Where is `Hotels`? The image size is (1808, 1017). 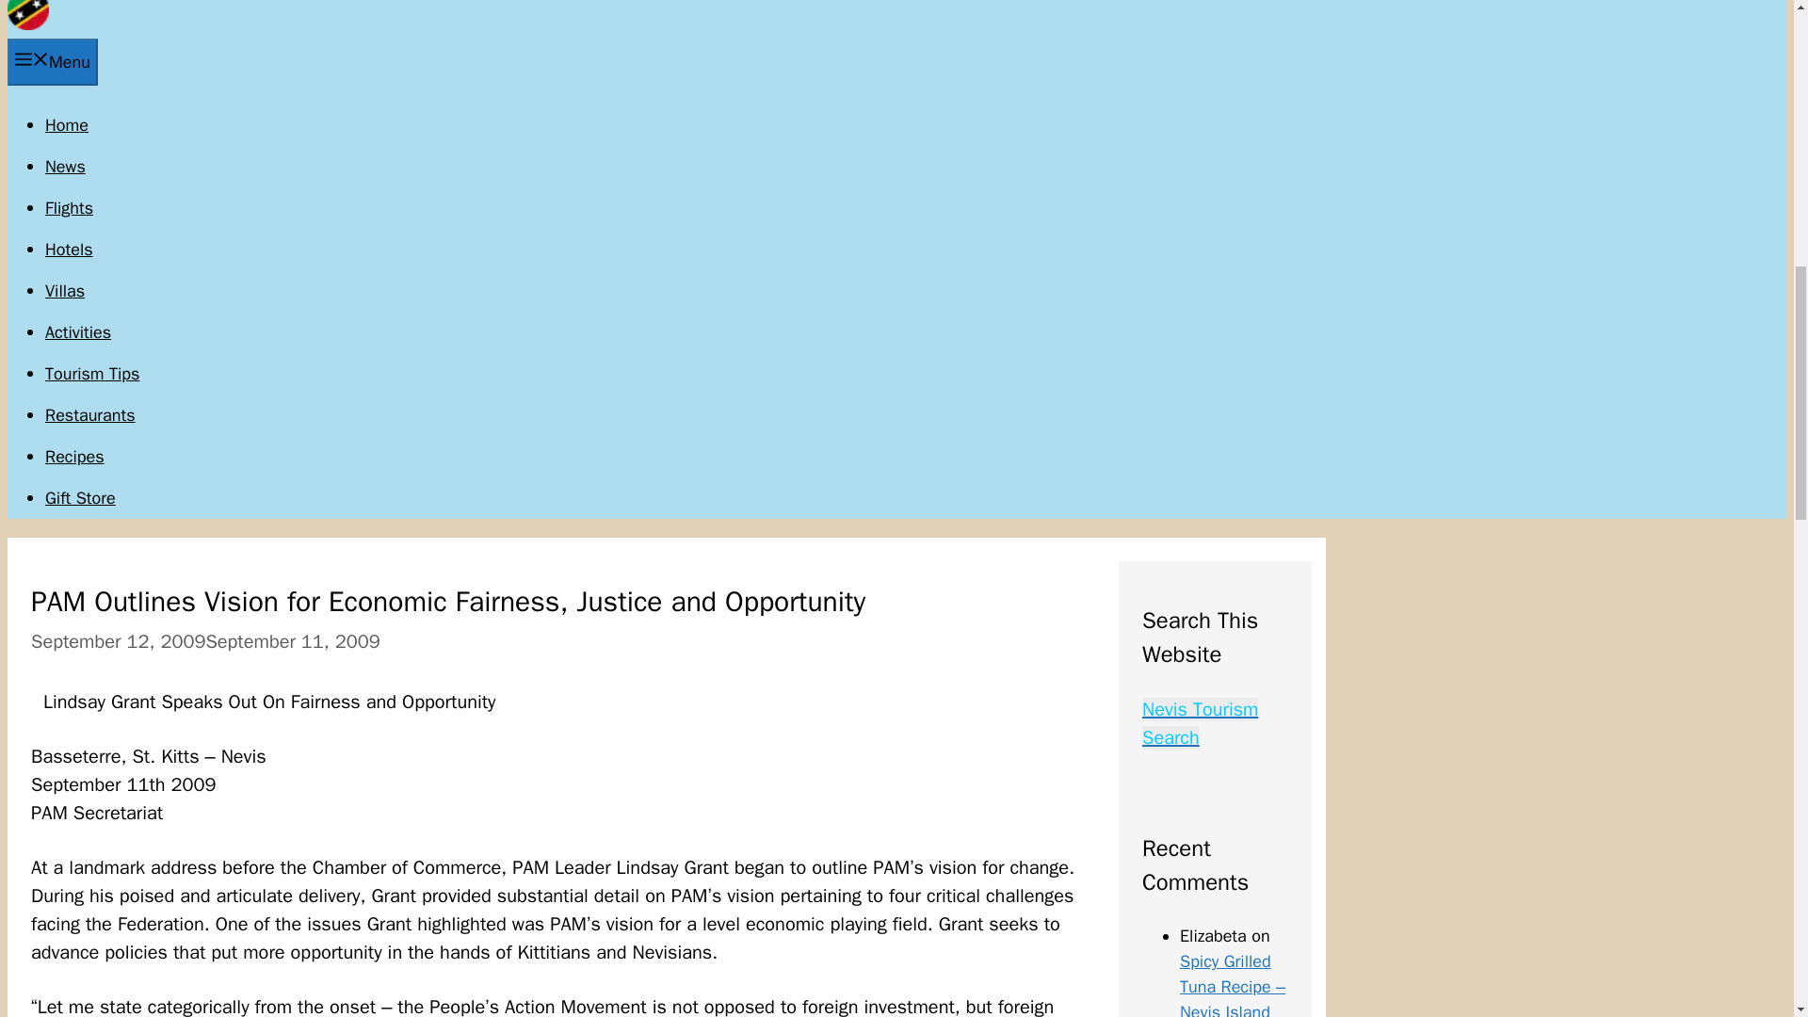 Hotels is located at coordinates (70, 249).